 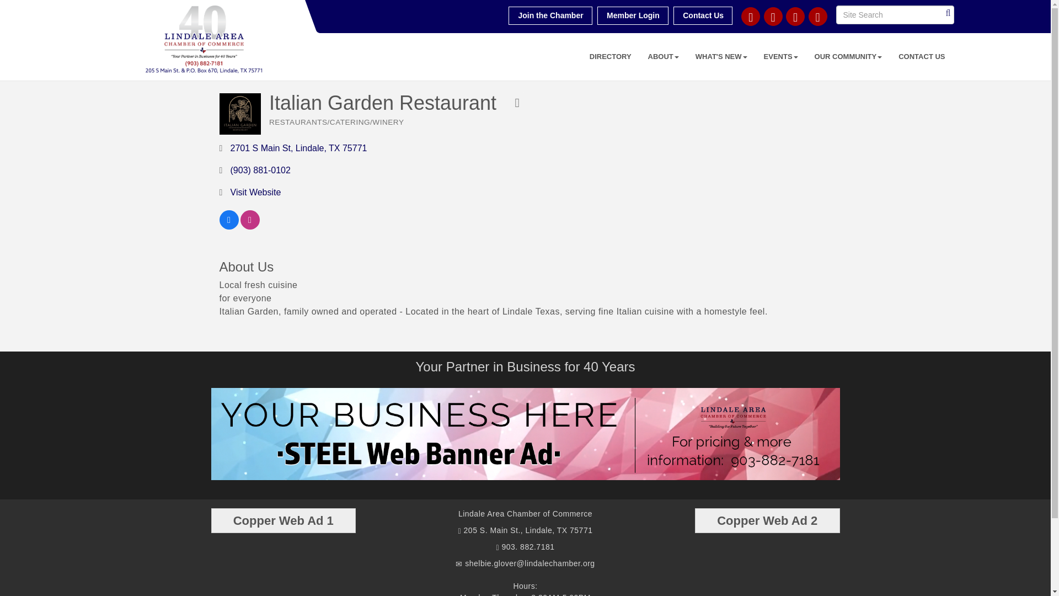 I want to click on ABOUT, so click(x=663, y=56).